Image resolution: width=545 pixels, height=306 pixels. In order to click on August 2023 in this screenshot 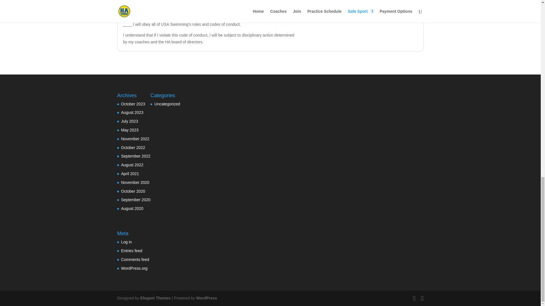, I will do `click(132, 112)`.